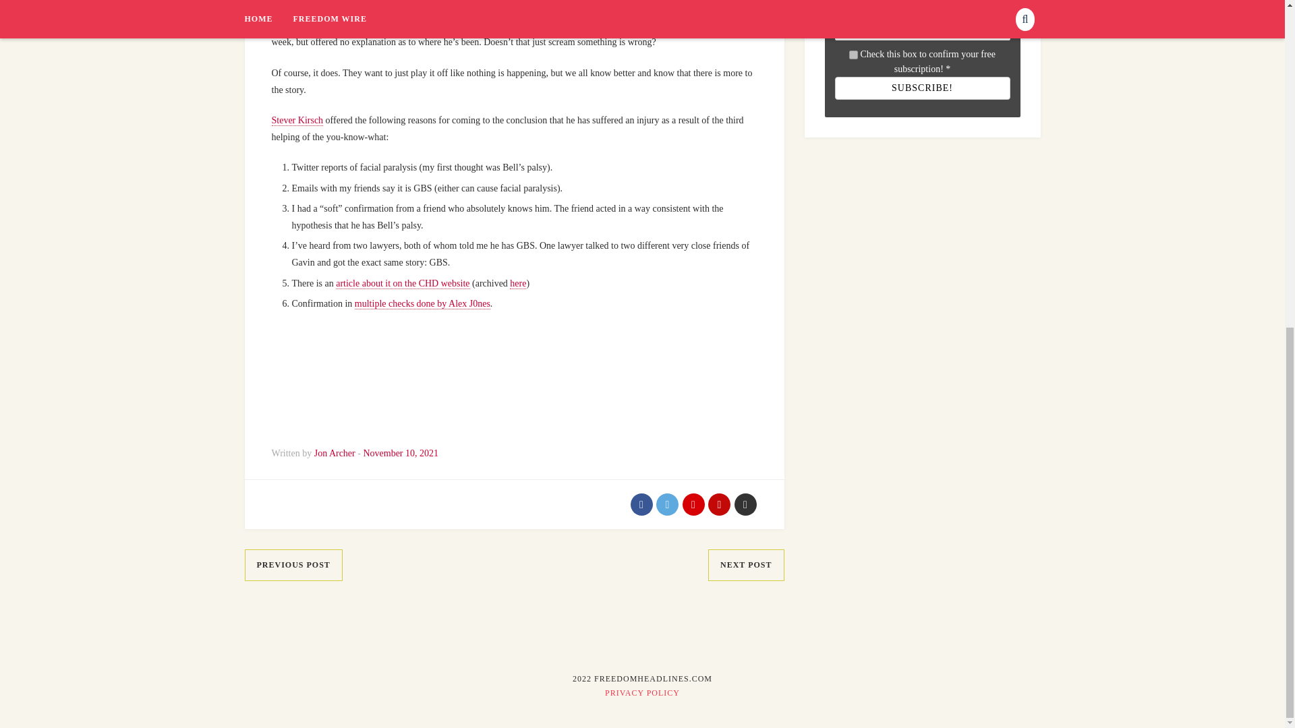 Image resolution: width=1295 pixels, height=728 pixels. I want to click on multiple checks done by Alex J0nes, so click(422, 303).